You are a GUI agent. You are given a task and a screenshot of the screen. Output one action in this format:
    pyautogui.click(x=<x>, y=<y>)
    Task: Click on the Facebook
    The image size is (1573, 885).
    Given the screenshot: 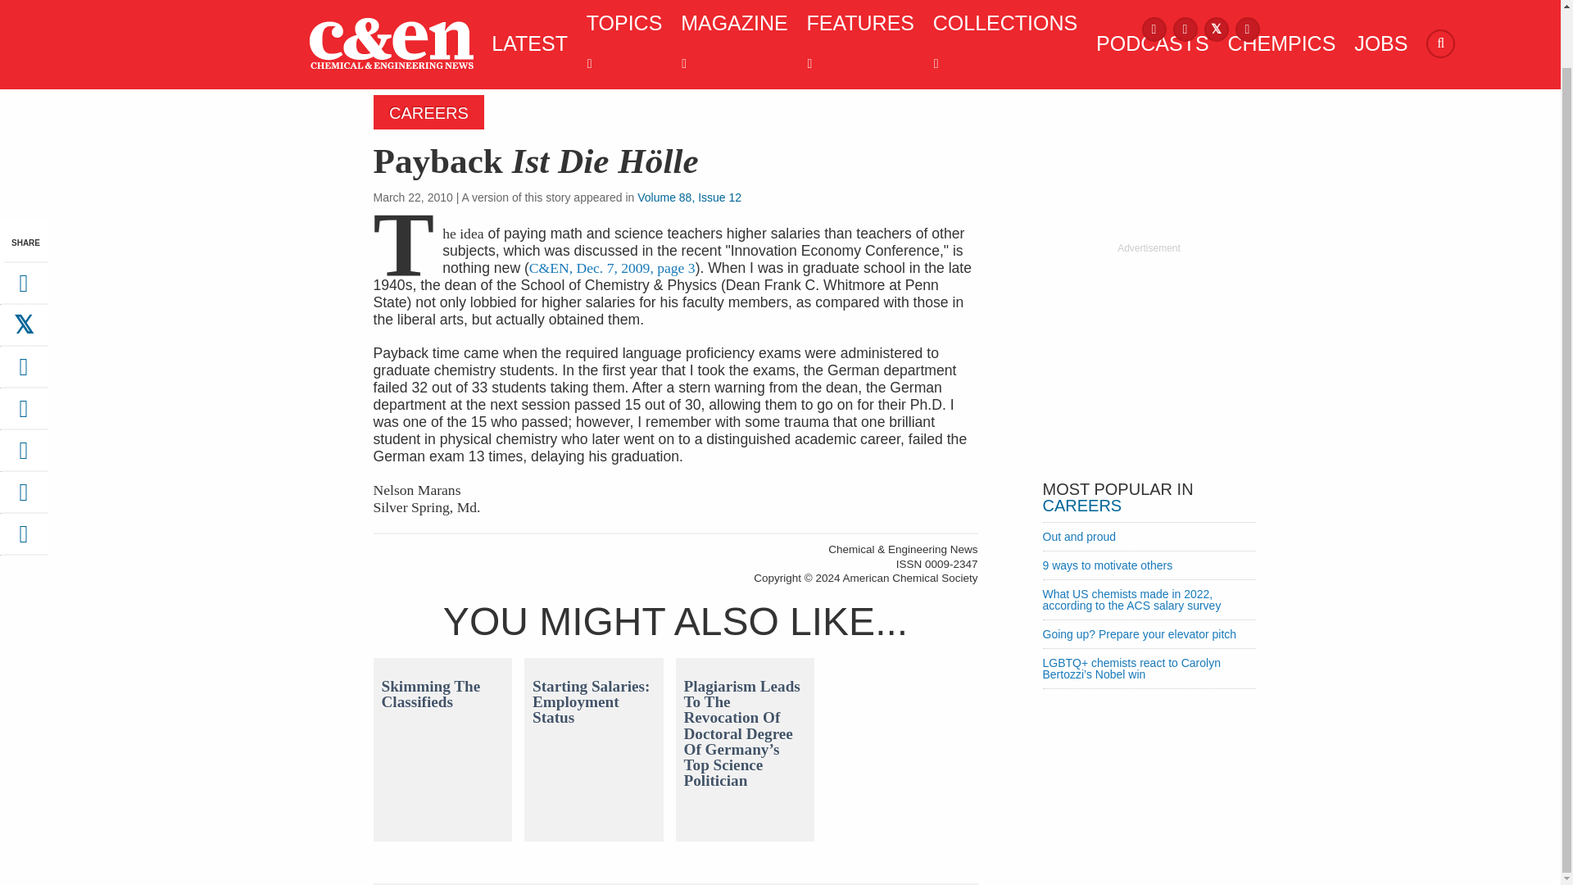 What is the action you would take?
    pyautogui.click(x=1154, y=28)
    